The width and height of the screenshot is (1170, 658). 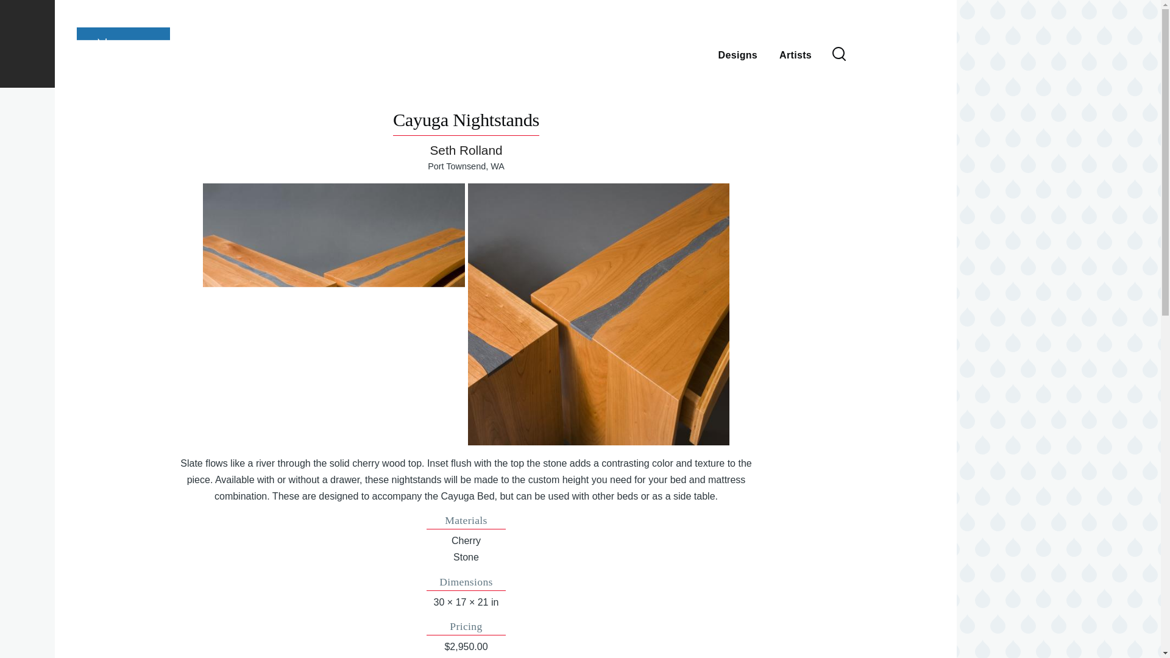 I want to click on Seth Rolland, so click(x=466, y=150).